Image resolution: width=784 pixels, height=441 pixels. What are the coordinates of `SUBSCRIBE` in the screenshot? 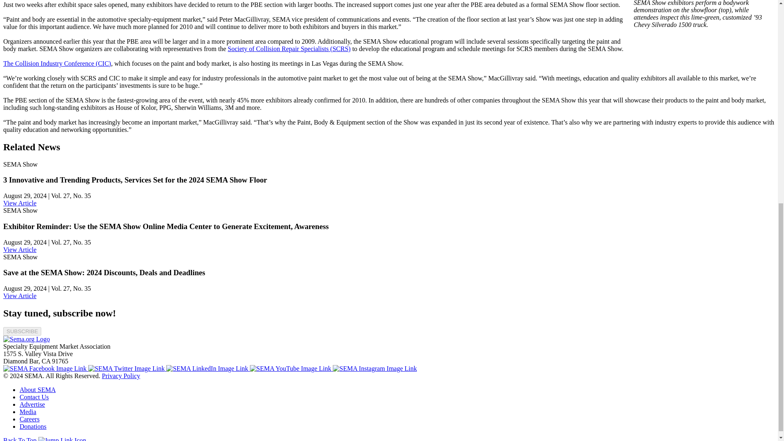 It's located at (22, 331).